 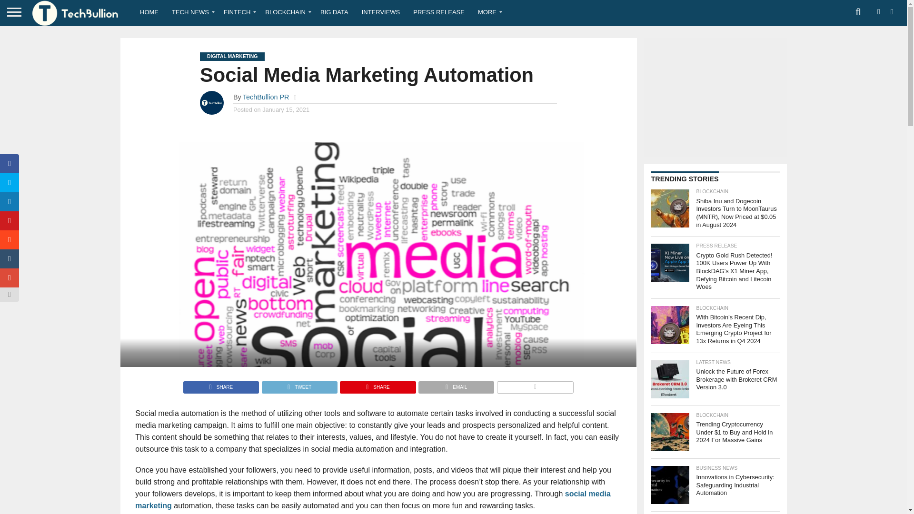 What do you see at coordinates (266, 97) in the screenshot?
I see `Posts by TechBullion PR` at bounding box center [266, 97].